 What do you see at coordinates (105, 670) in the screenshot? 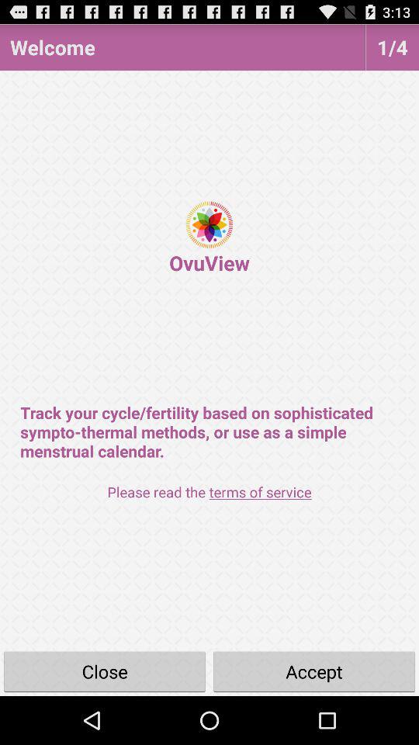
I see `jump until close icon` at bounding box center [105, 670].